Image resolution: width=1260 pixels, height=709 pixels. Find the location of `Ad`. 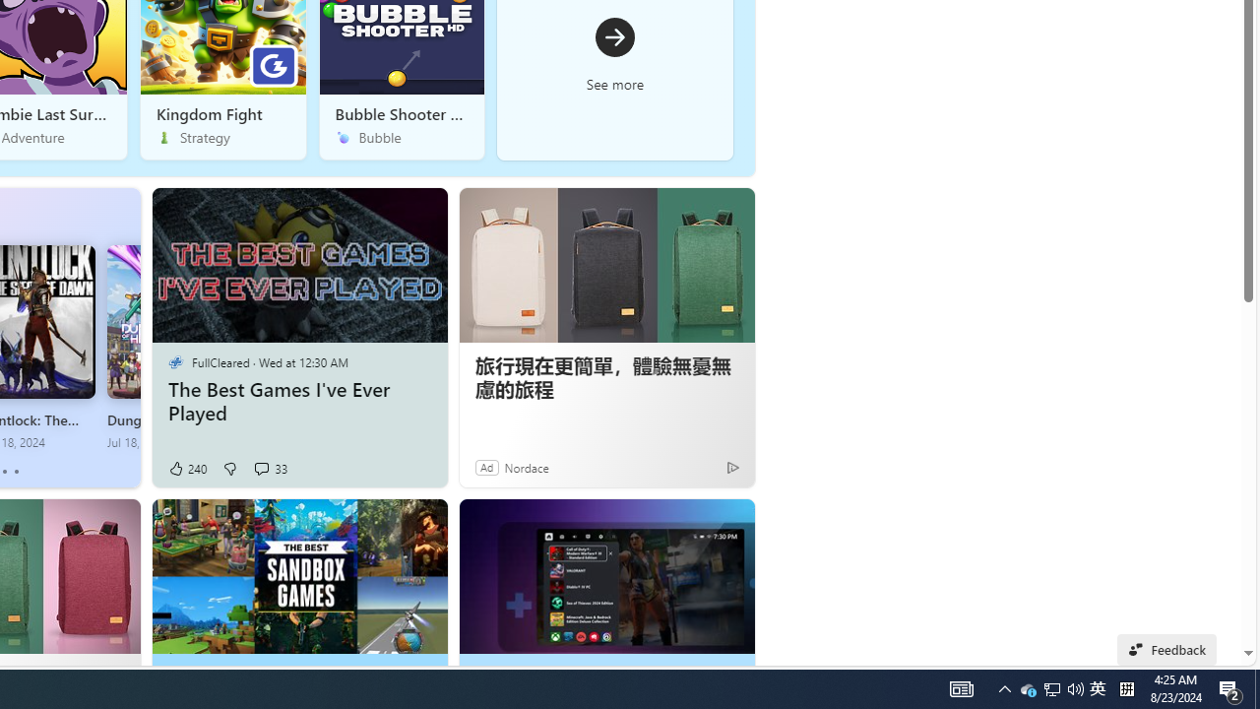

Ad is located at coordinates (486, 467).